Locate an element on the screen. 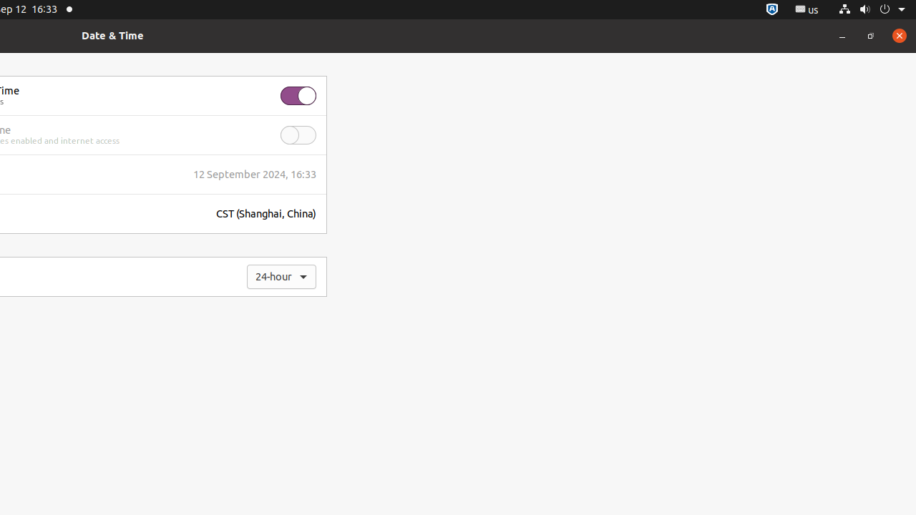  24-hour is located at coordinates (282, 276).